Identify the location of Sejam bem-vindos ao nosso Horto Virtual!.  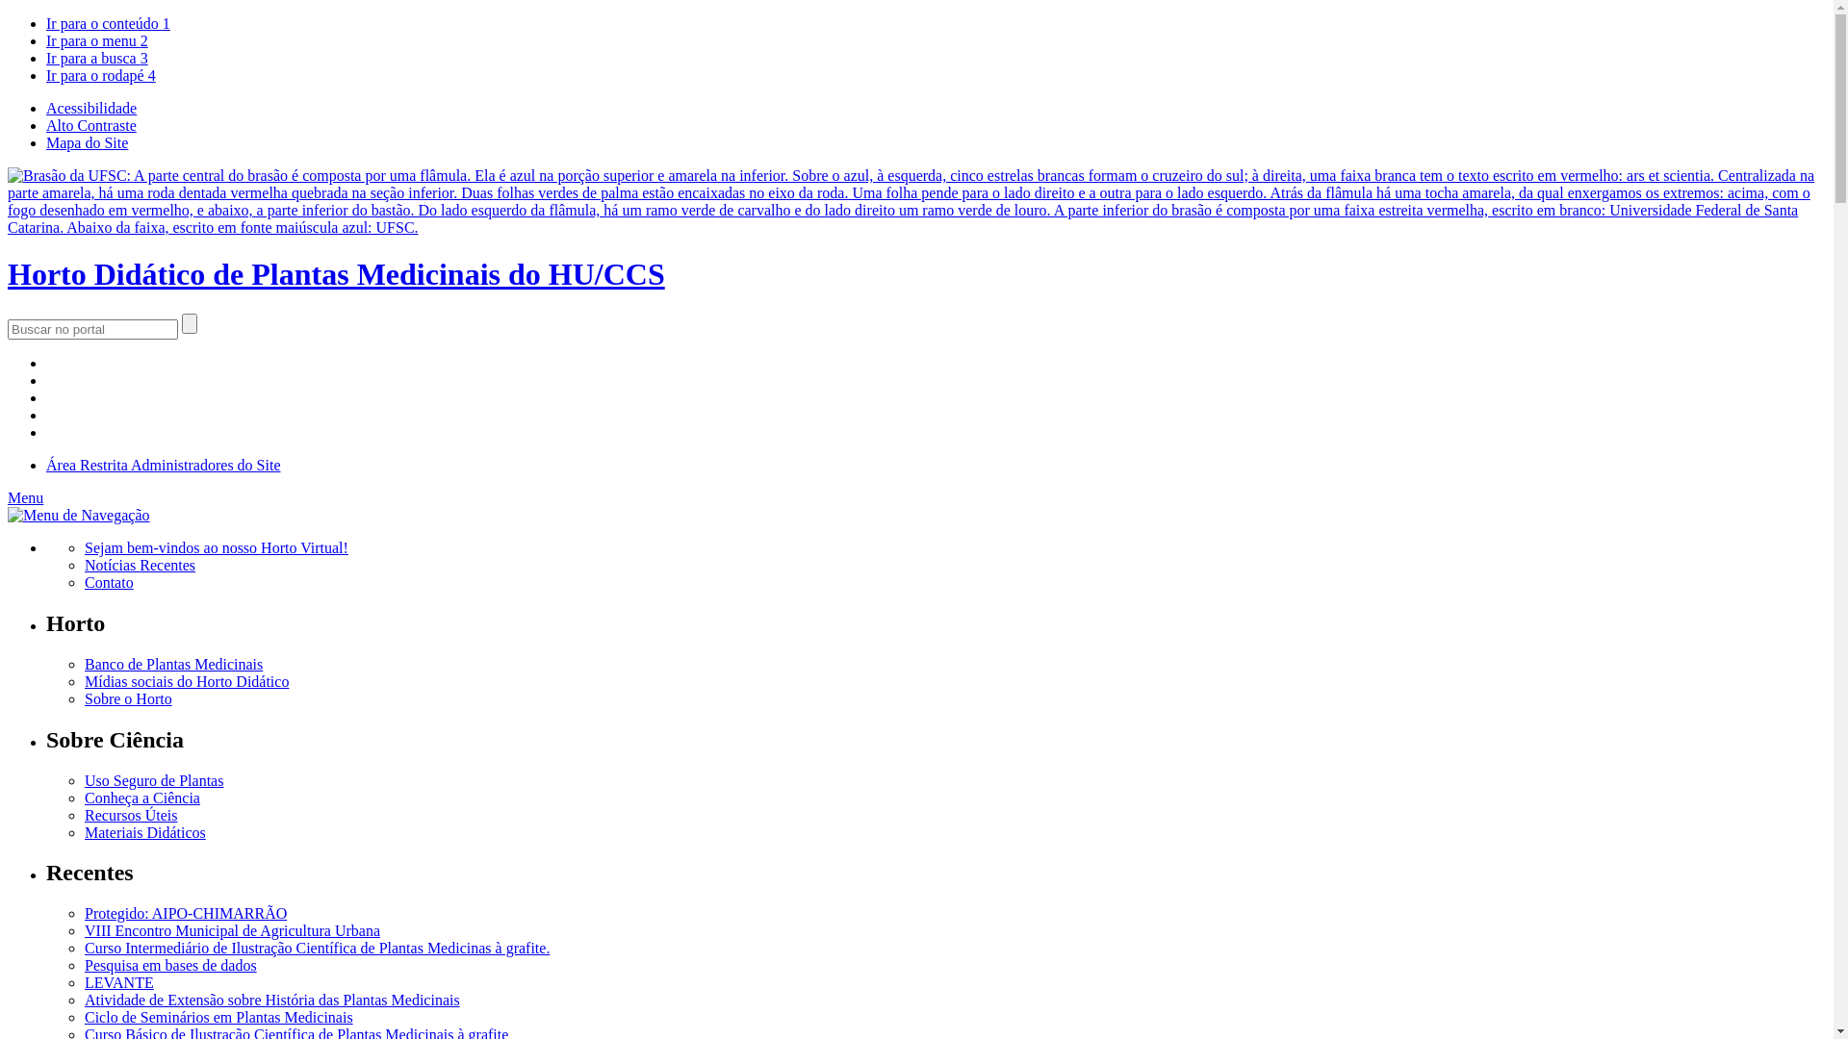
(217, 548).